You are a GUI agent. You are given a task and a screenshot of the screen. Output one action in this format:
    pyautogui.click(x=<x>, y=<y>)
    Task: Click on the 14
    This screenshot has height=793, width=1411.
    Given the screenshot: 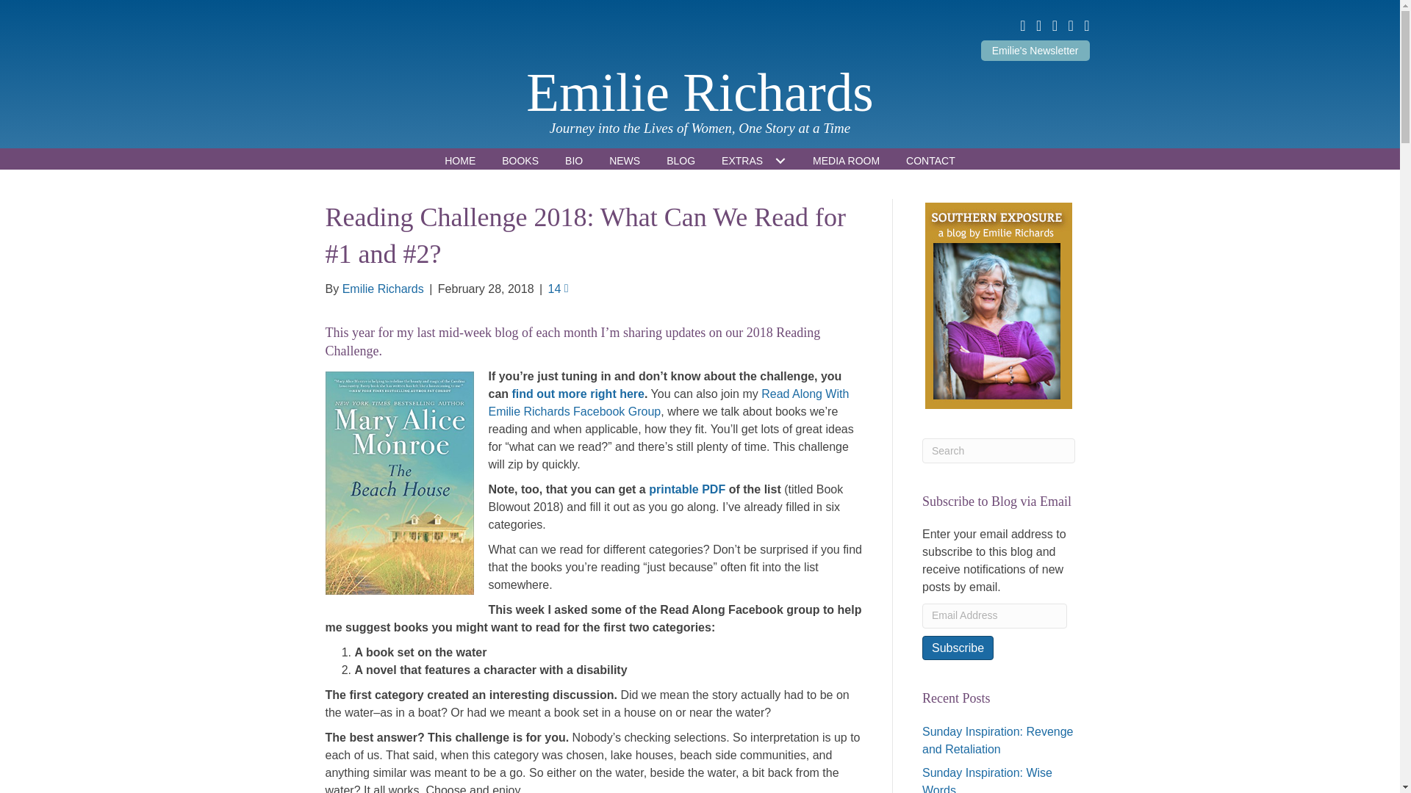 What is the action you would take?
    pyautogui.click(x=559, y=288)
    